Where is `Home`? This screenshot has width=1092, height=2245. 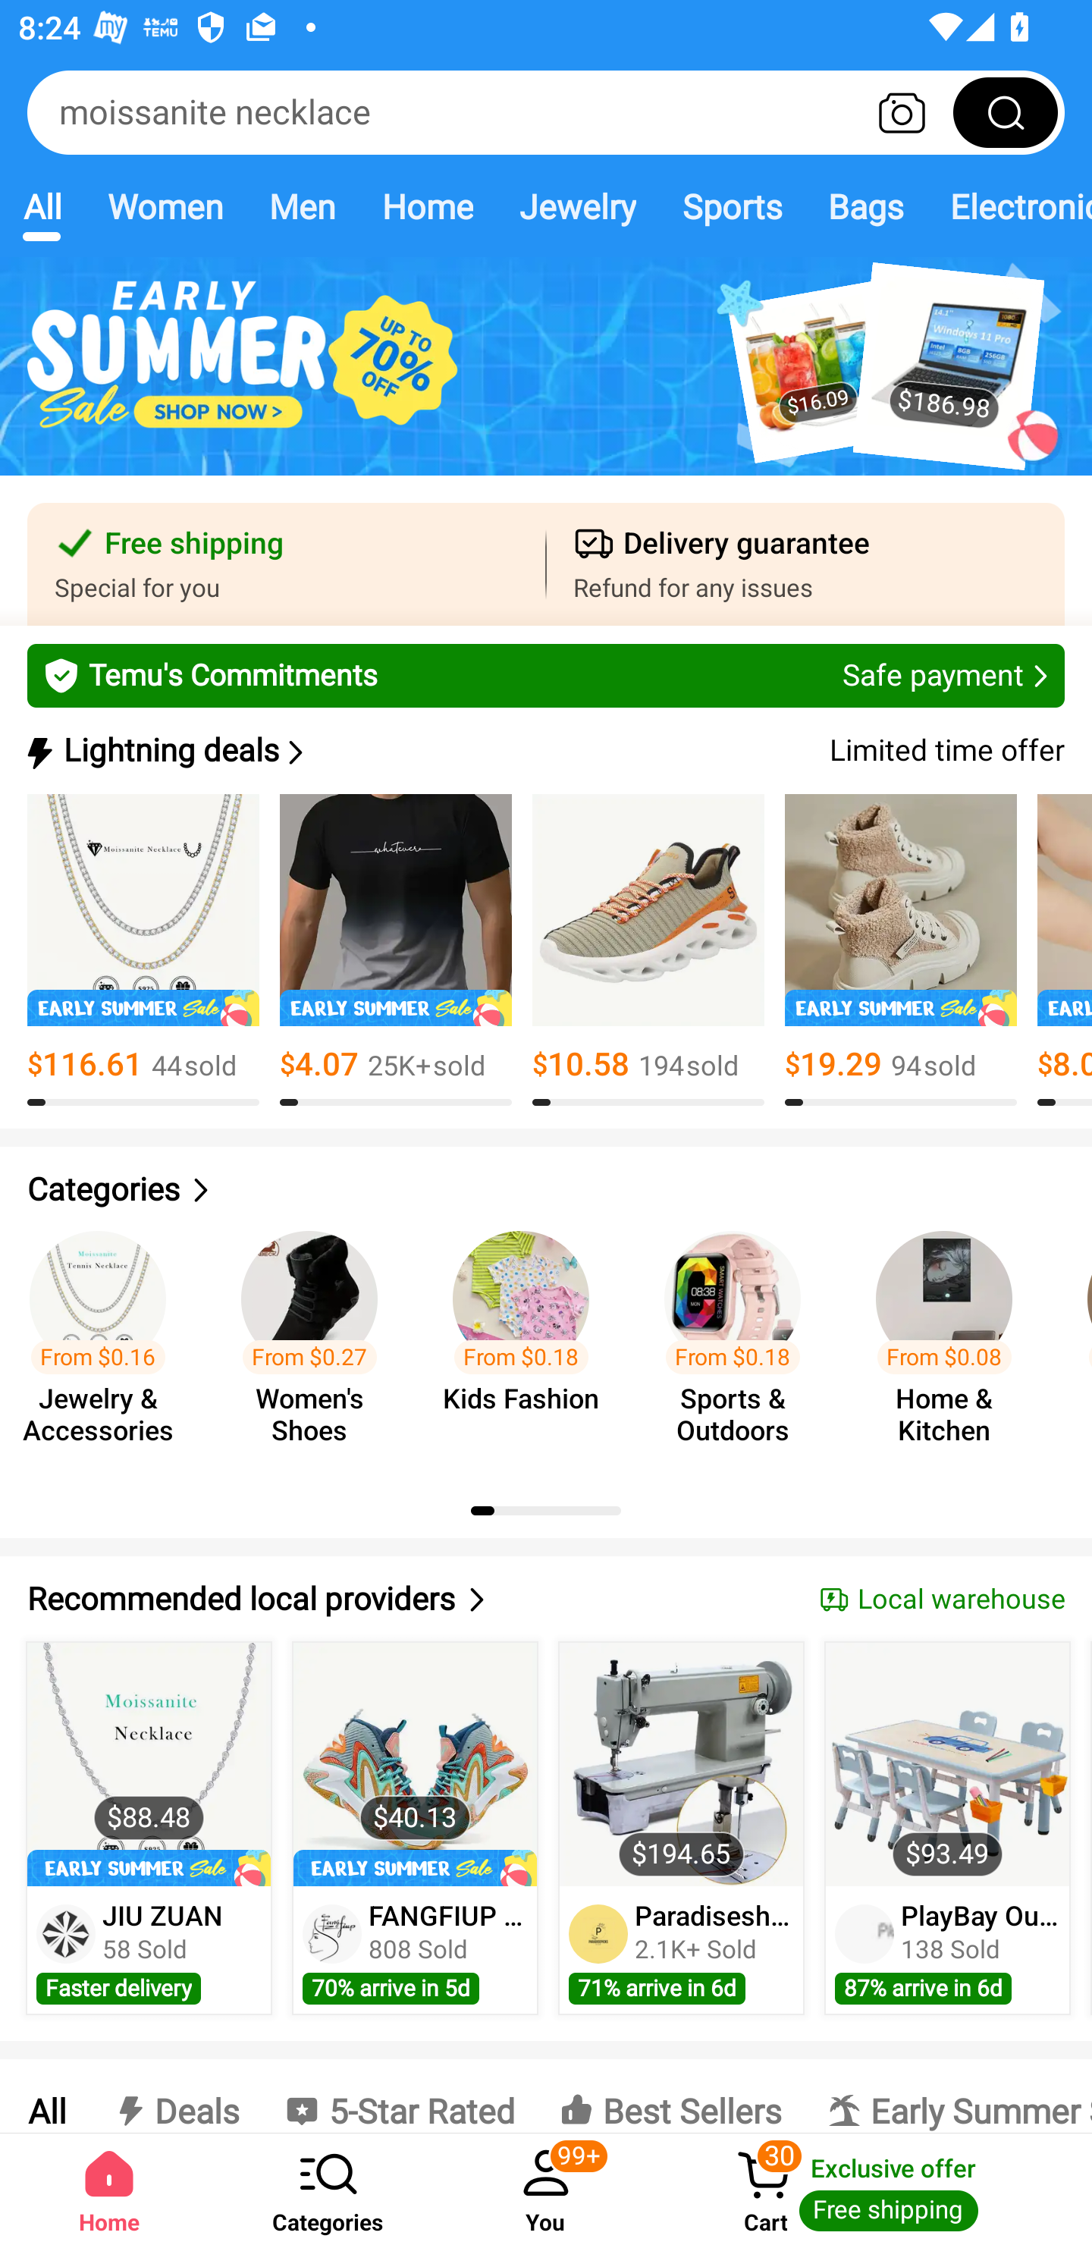
Home is located at coordinates (426, 206).